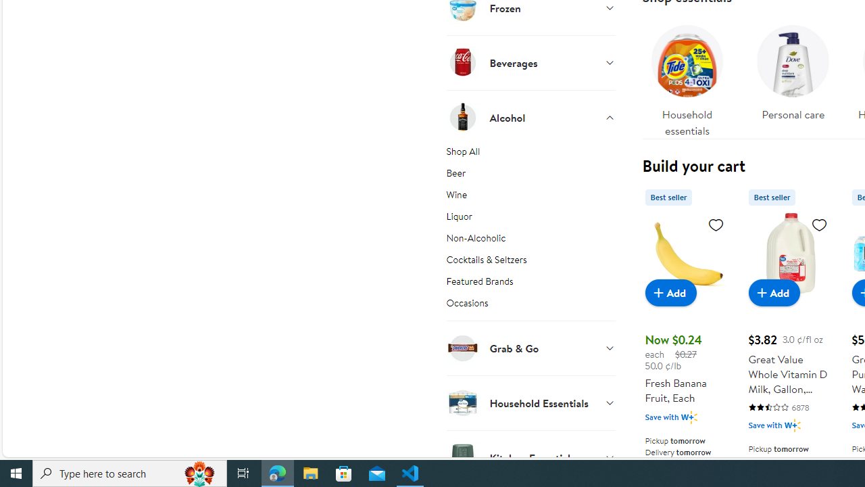  What do you see at coordinates (531, 284) in the screenshot?
I see `Featured Brands` at bounding box center [531, 284].